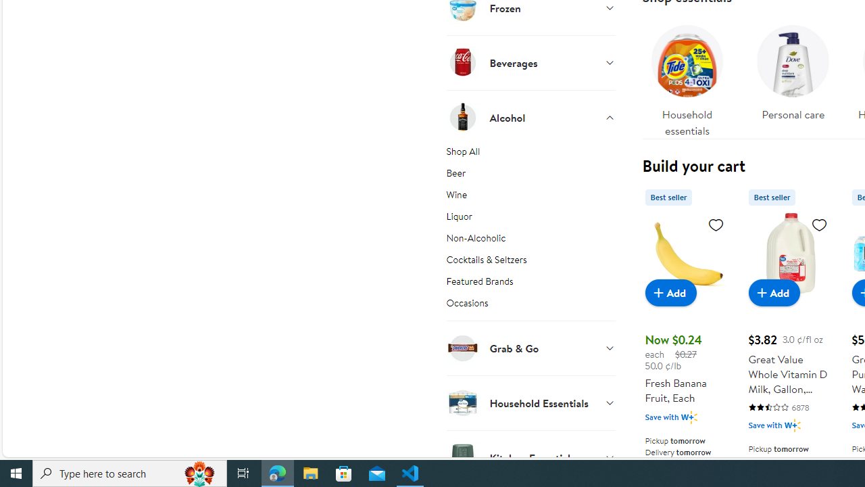  What do you see at coordinates (531, 284) in the screenshot?
I see `Featured Brands` at bounding box center [531, 284].